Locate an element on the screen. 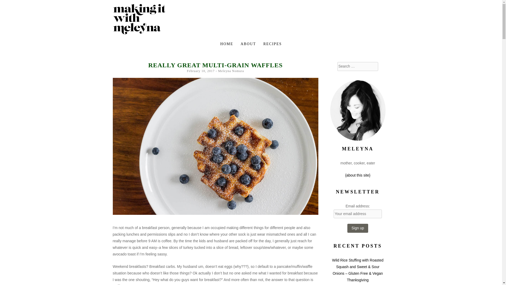 The height and width of the screenshot is (285, 506). Sign up is located at coordinates (358, 228).